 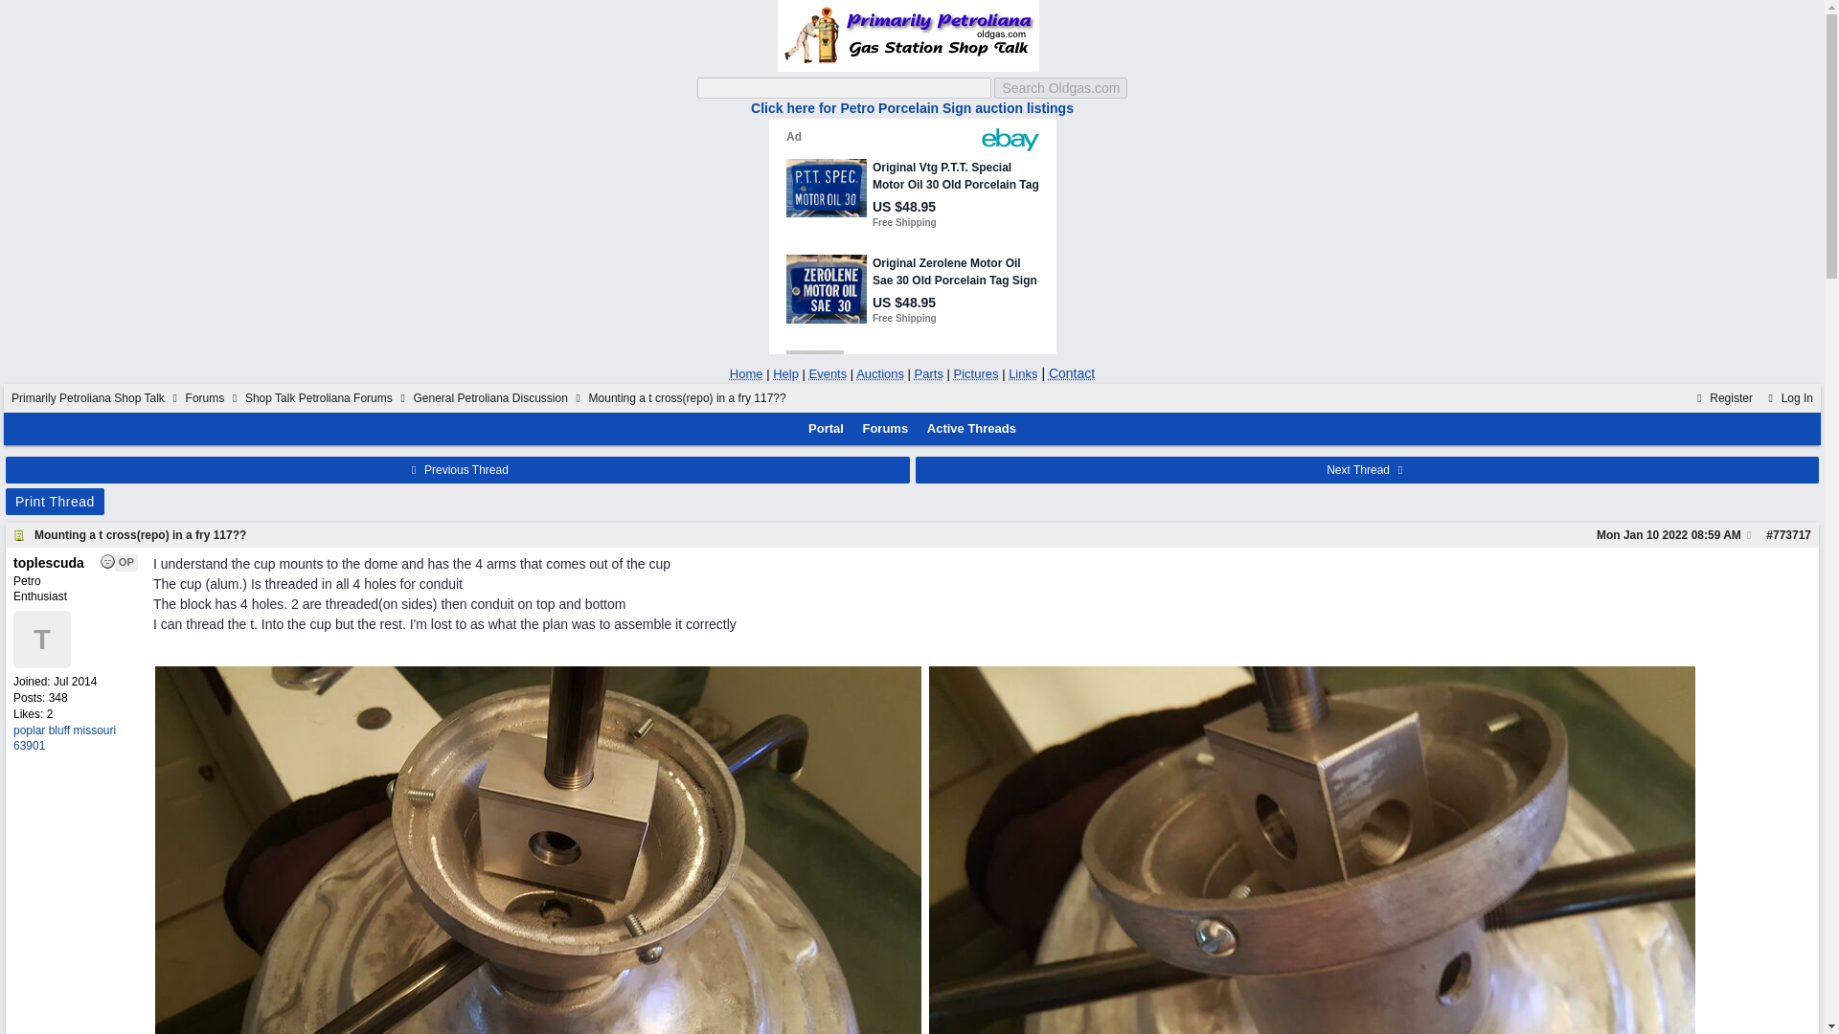 What do you see at coordinates (88, 398) in the screenshot?
I see `Primarily Petroliana Shop Talk` at bounding box center [88, 398].